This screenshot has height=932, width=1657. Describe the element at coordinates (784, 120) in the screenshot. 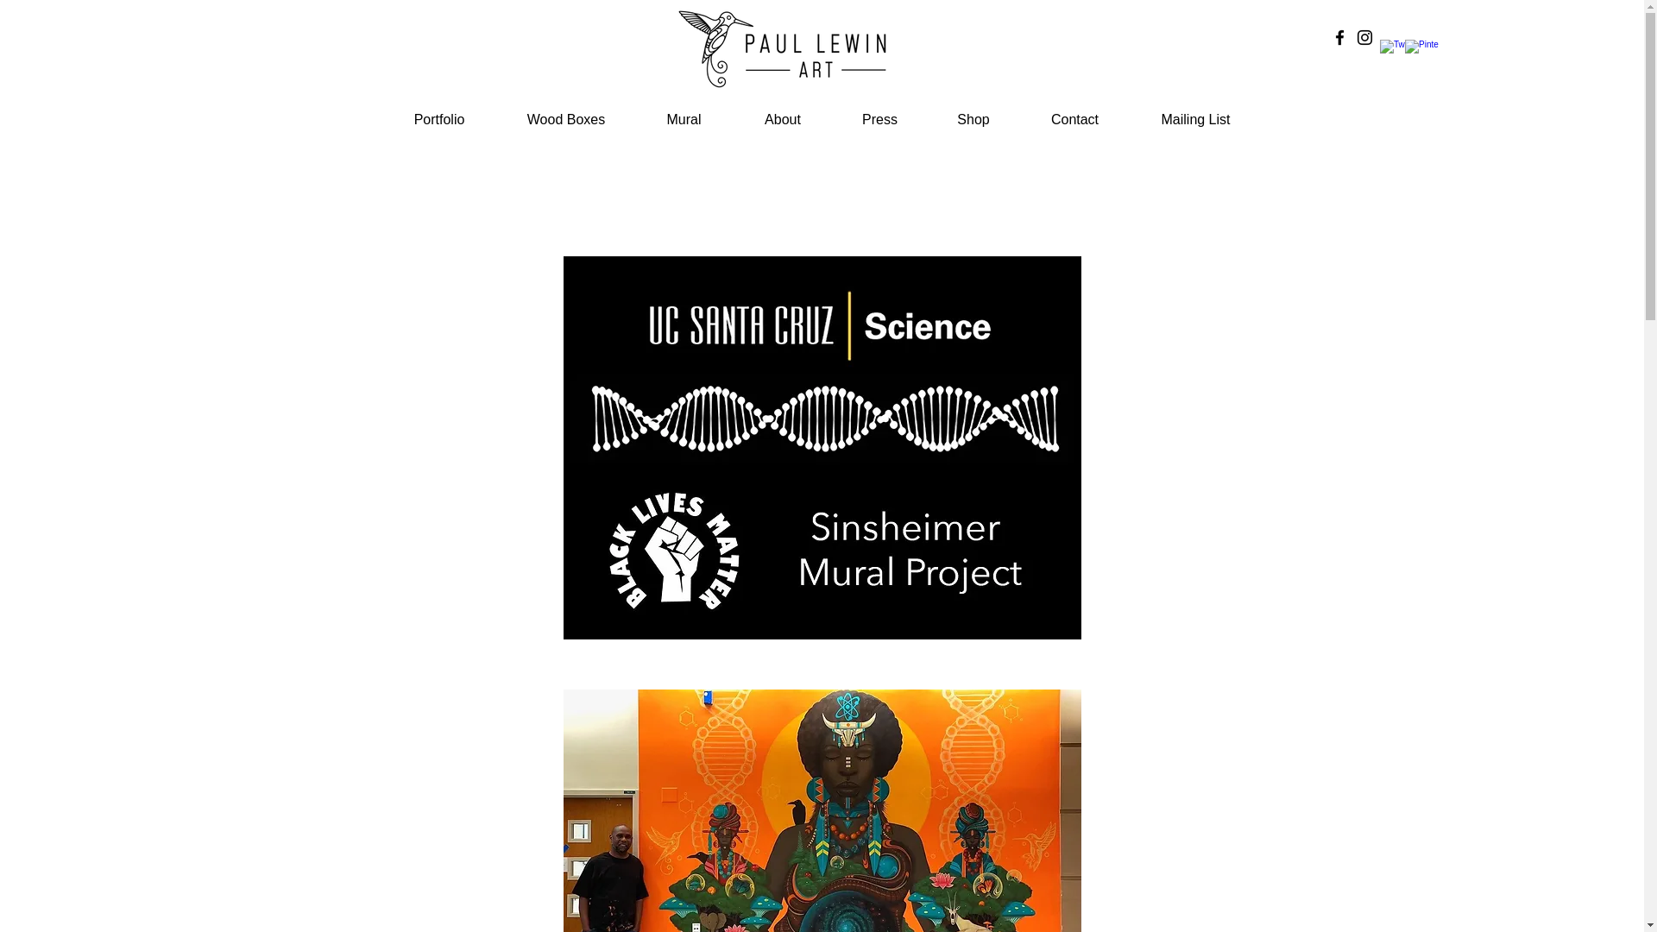

I see `About` at that location.